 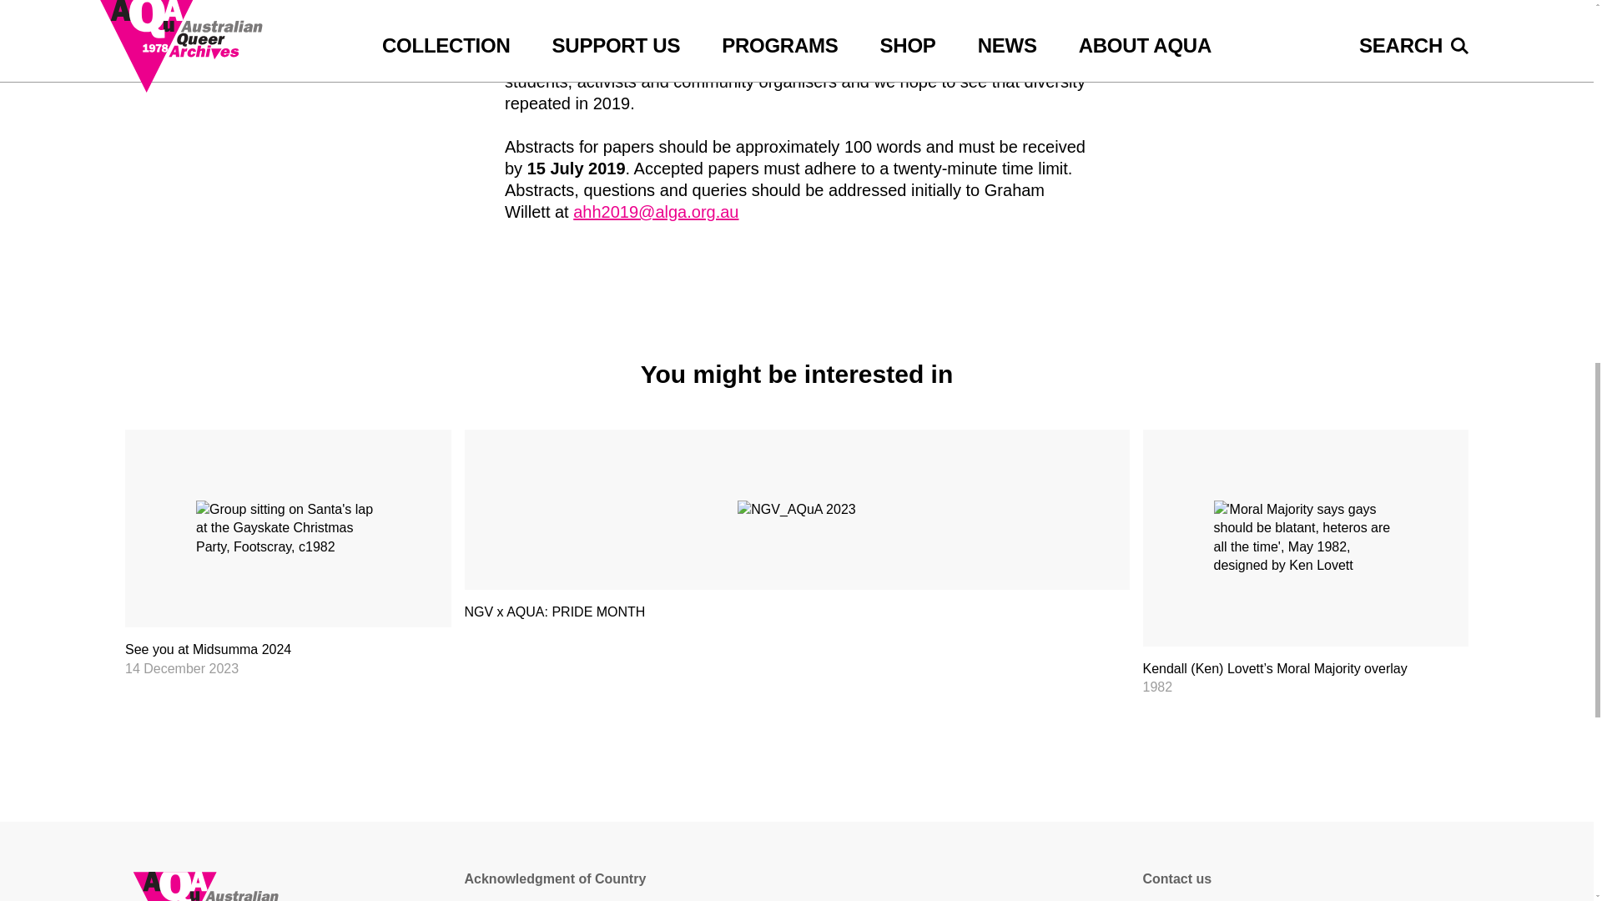 What do you see at coordinates (796, 535) in the screenshot?
I see `NGV x AQUA: PRIDE MONTH` at bounding box center [796, 535].